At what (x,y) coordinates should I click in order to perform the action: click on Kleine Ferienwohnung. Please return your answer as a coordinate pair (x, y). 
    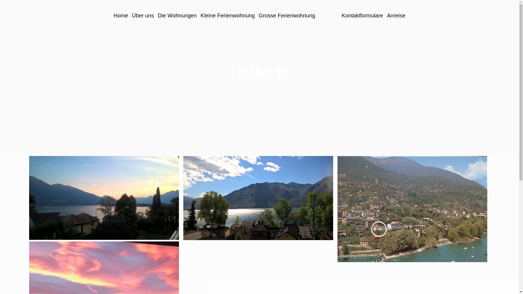
    Looking at the image, I should click on (228, 16).